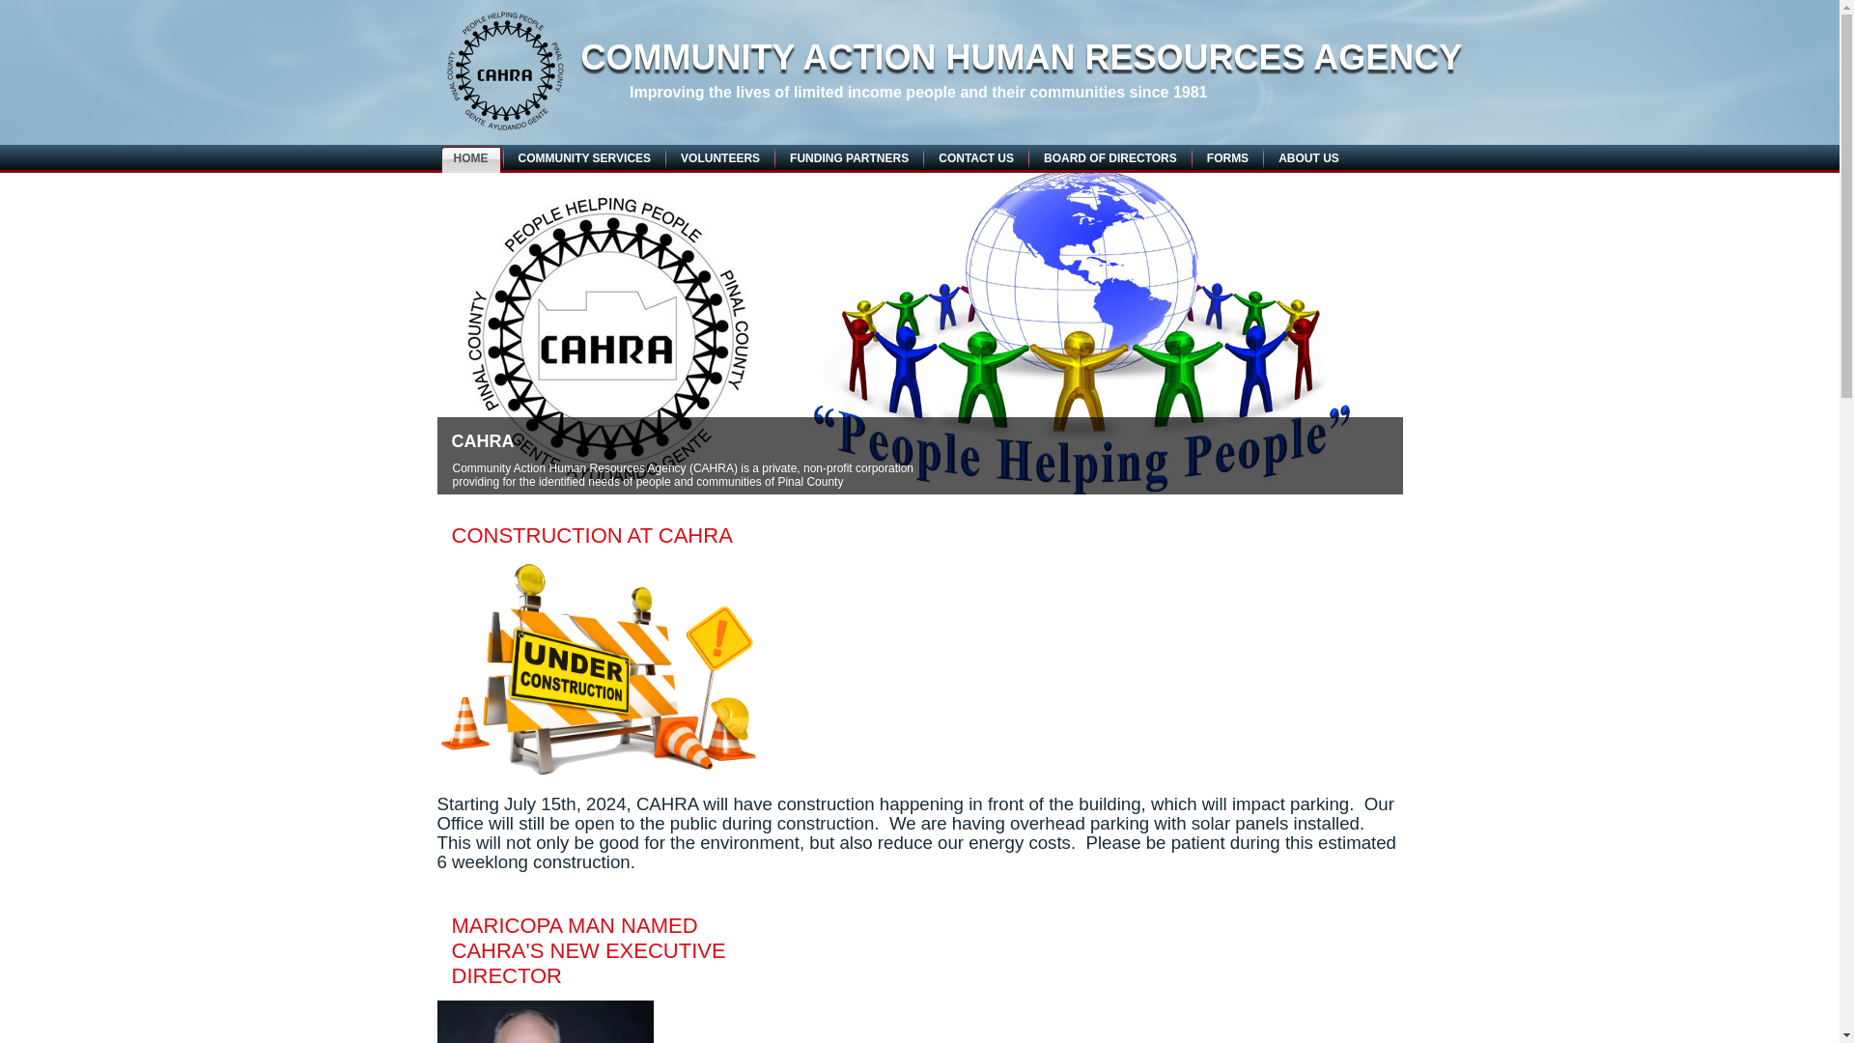 Image resolution: width=1854 pixels, height=1043 pixels. I want to click on FORMS, so click(1226, 158).